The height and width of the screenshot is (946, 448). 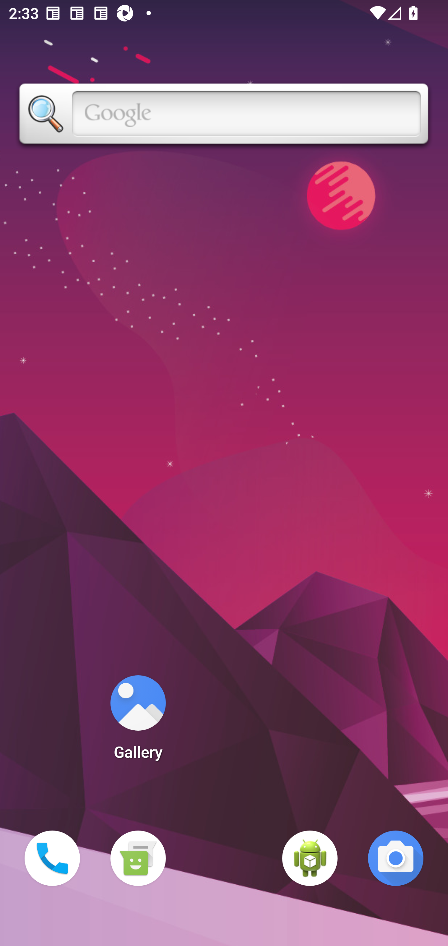 What do you see at coordinates (52, 858) in the screenshot?
I see `Phone` at bounding box center [52, 858].